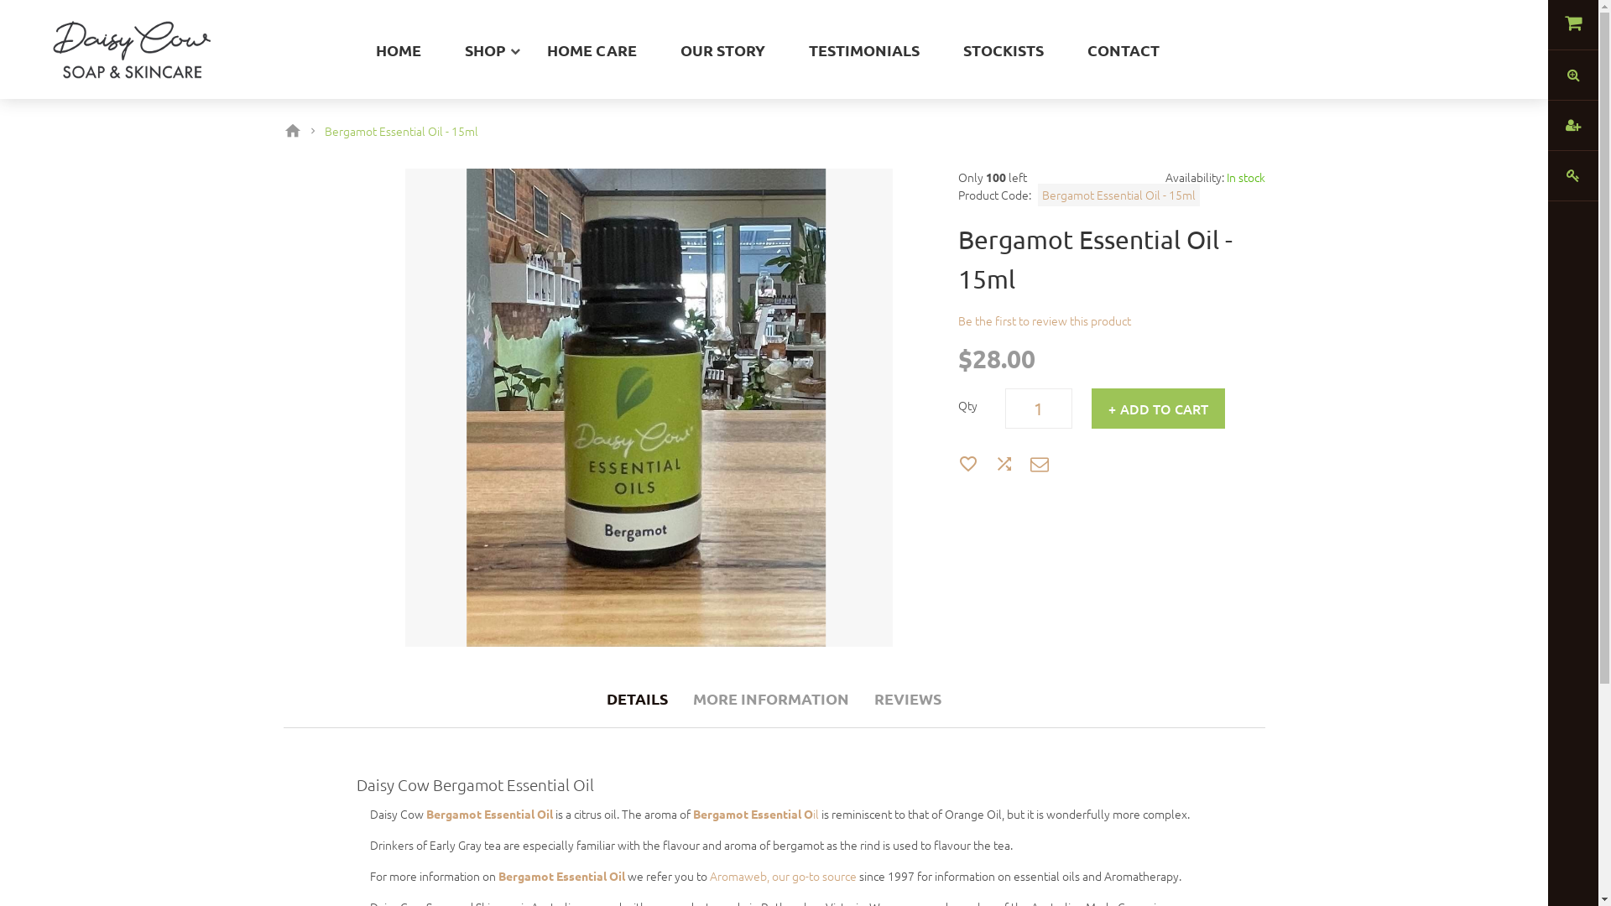 Image resolution: width=1611 pixels, height=906 pixels. I want to click on Qty, so click(1039, 409).